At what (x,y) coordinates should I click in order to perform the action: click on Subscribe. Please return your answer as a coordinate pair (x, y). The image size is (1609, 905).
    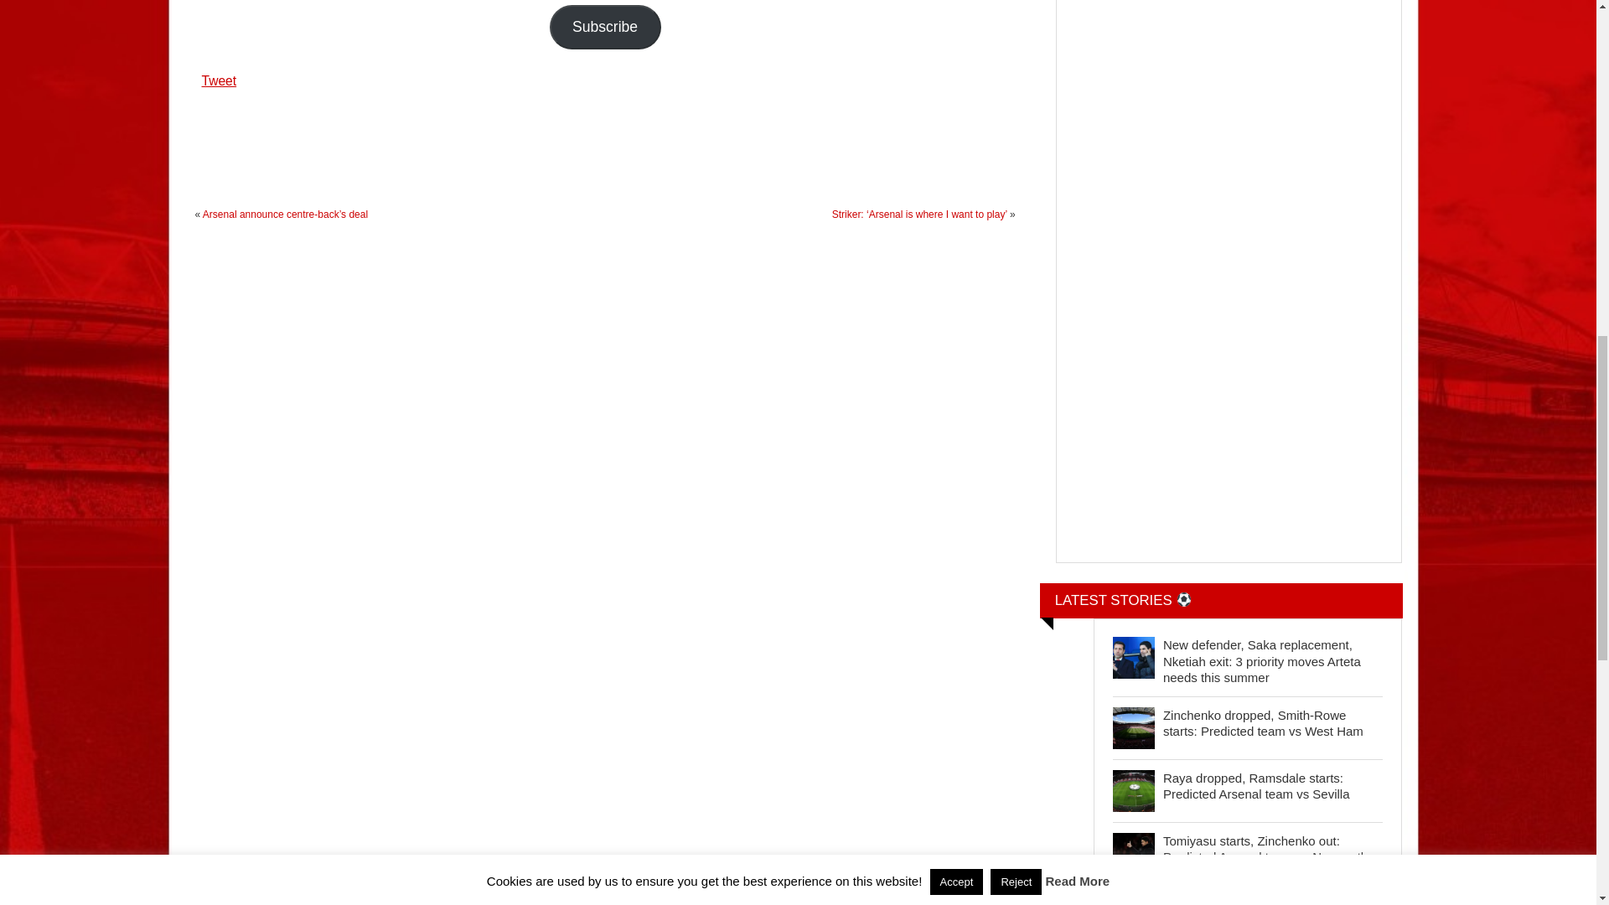
    Looking at the image, I should click on (605, 27).